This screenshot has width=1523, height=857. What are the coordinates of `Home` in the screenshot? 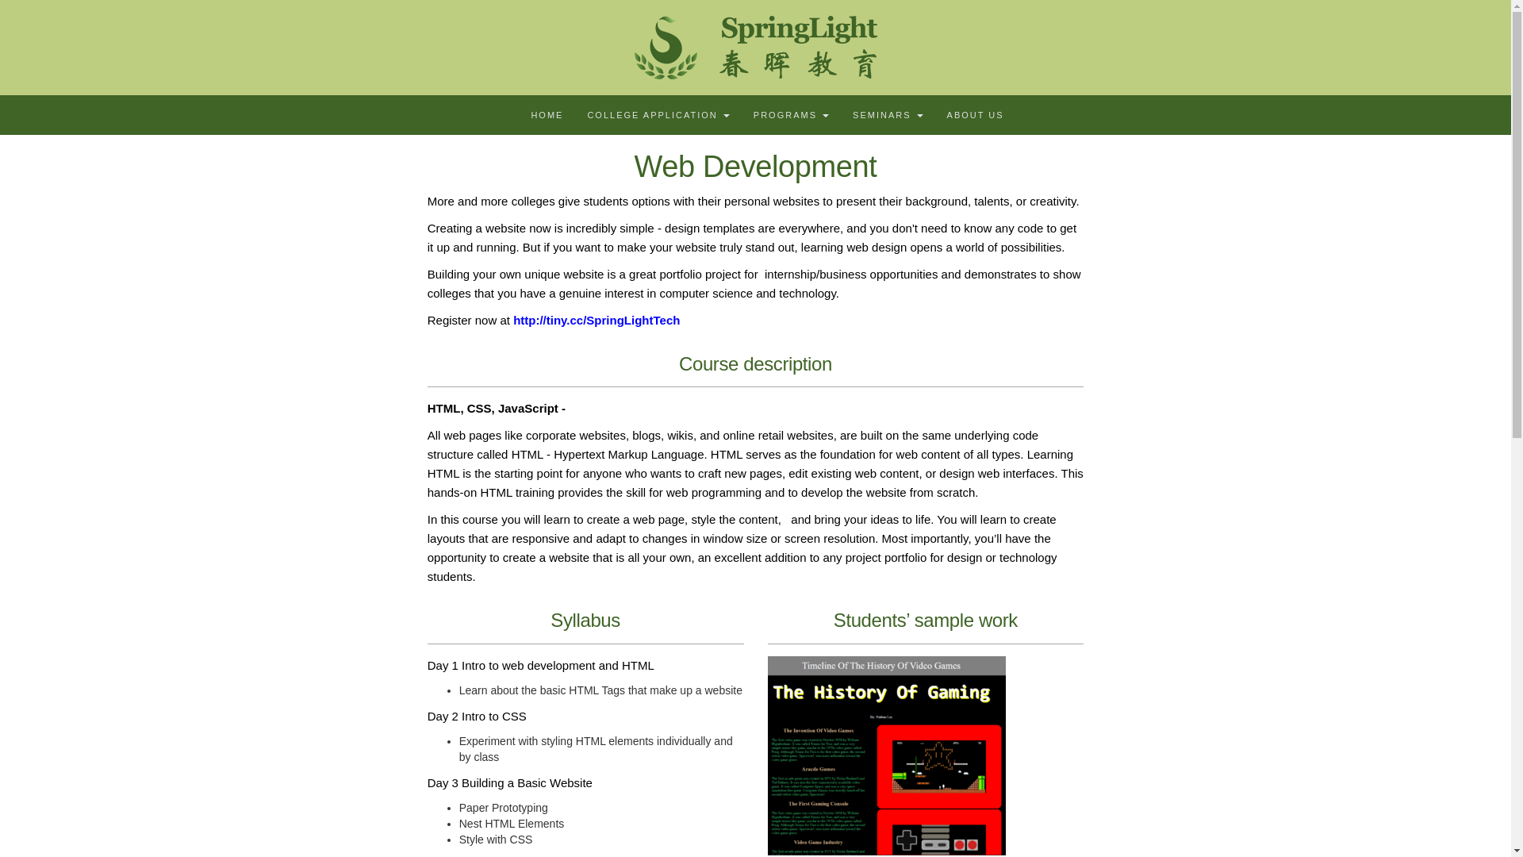 It's located at (547, 114).